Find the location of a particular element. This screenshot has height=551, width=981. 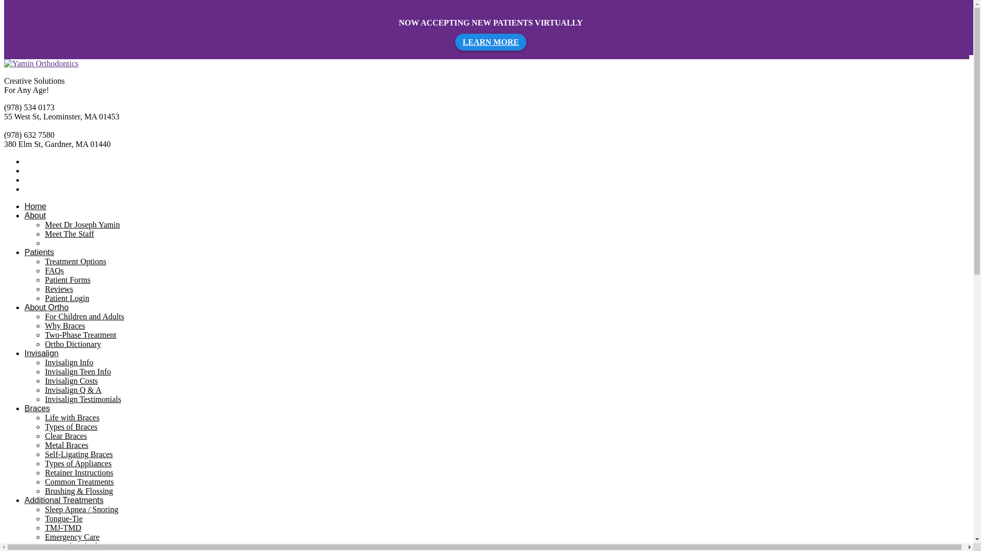

Patient Login is located at coordinates (67, 298).